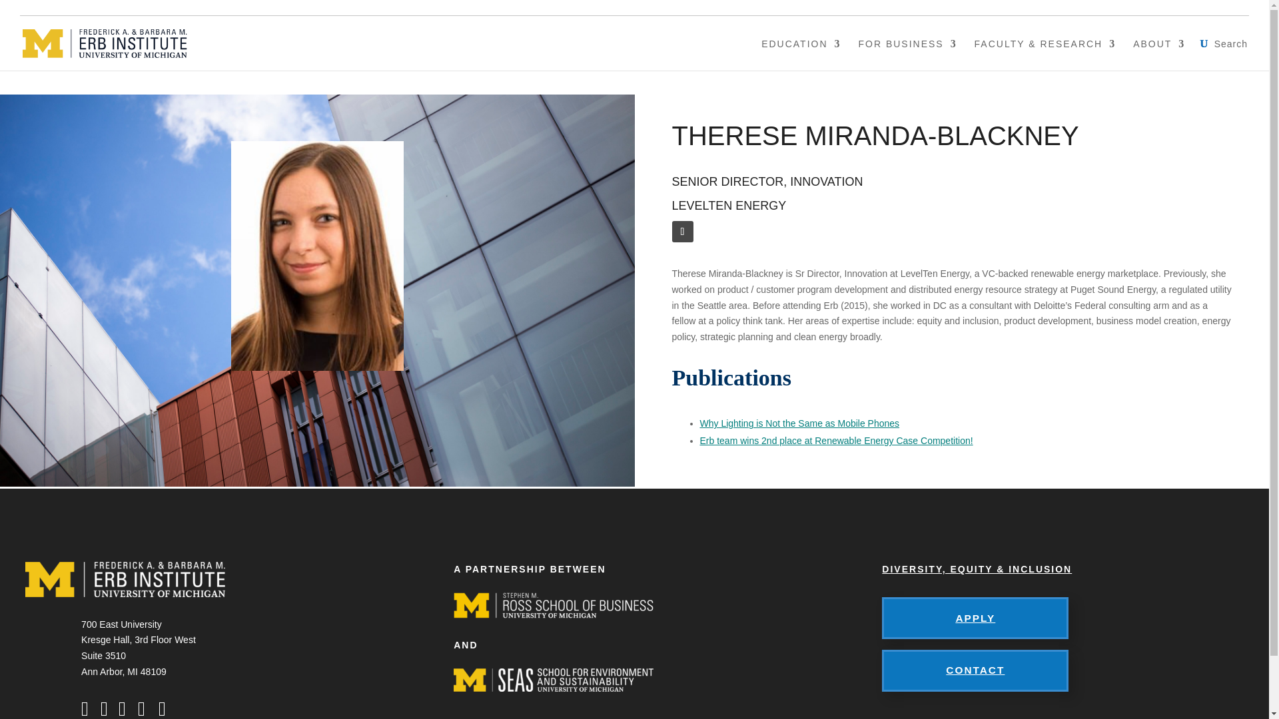 The width and height of the screenshot is (1279, 719). What do you see at coordinates (1084, 7) in the screenshot?
I see `Calendar` at bounding box center [1084, 7].